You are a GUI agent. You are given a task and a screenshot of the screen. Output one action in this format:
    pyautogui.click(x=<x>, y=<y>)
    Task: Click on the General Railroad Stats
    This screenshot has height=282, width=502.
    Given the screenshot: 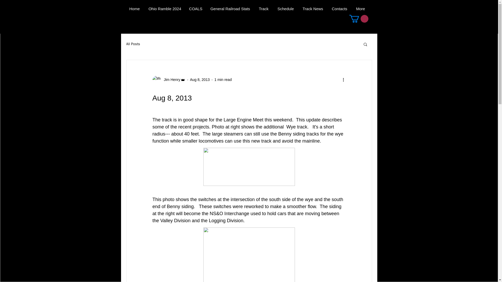 What is the action you would take?
    pyautogui.click(x=230, y=9)
    